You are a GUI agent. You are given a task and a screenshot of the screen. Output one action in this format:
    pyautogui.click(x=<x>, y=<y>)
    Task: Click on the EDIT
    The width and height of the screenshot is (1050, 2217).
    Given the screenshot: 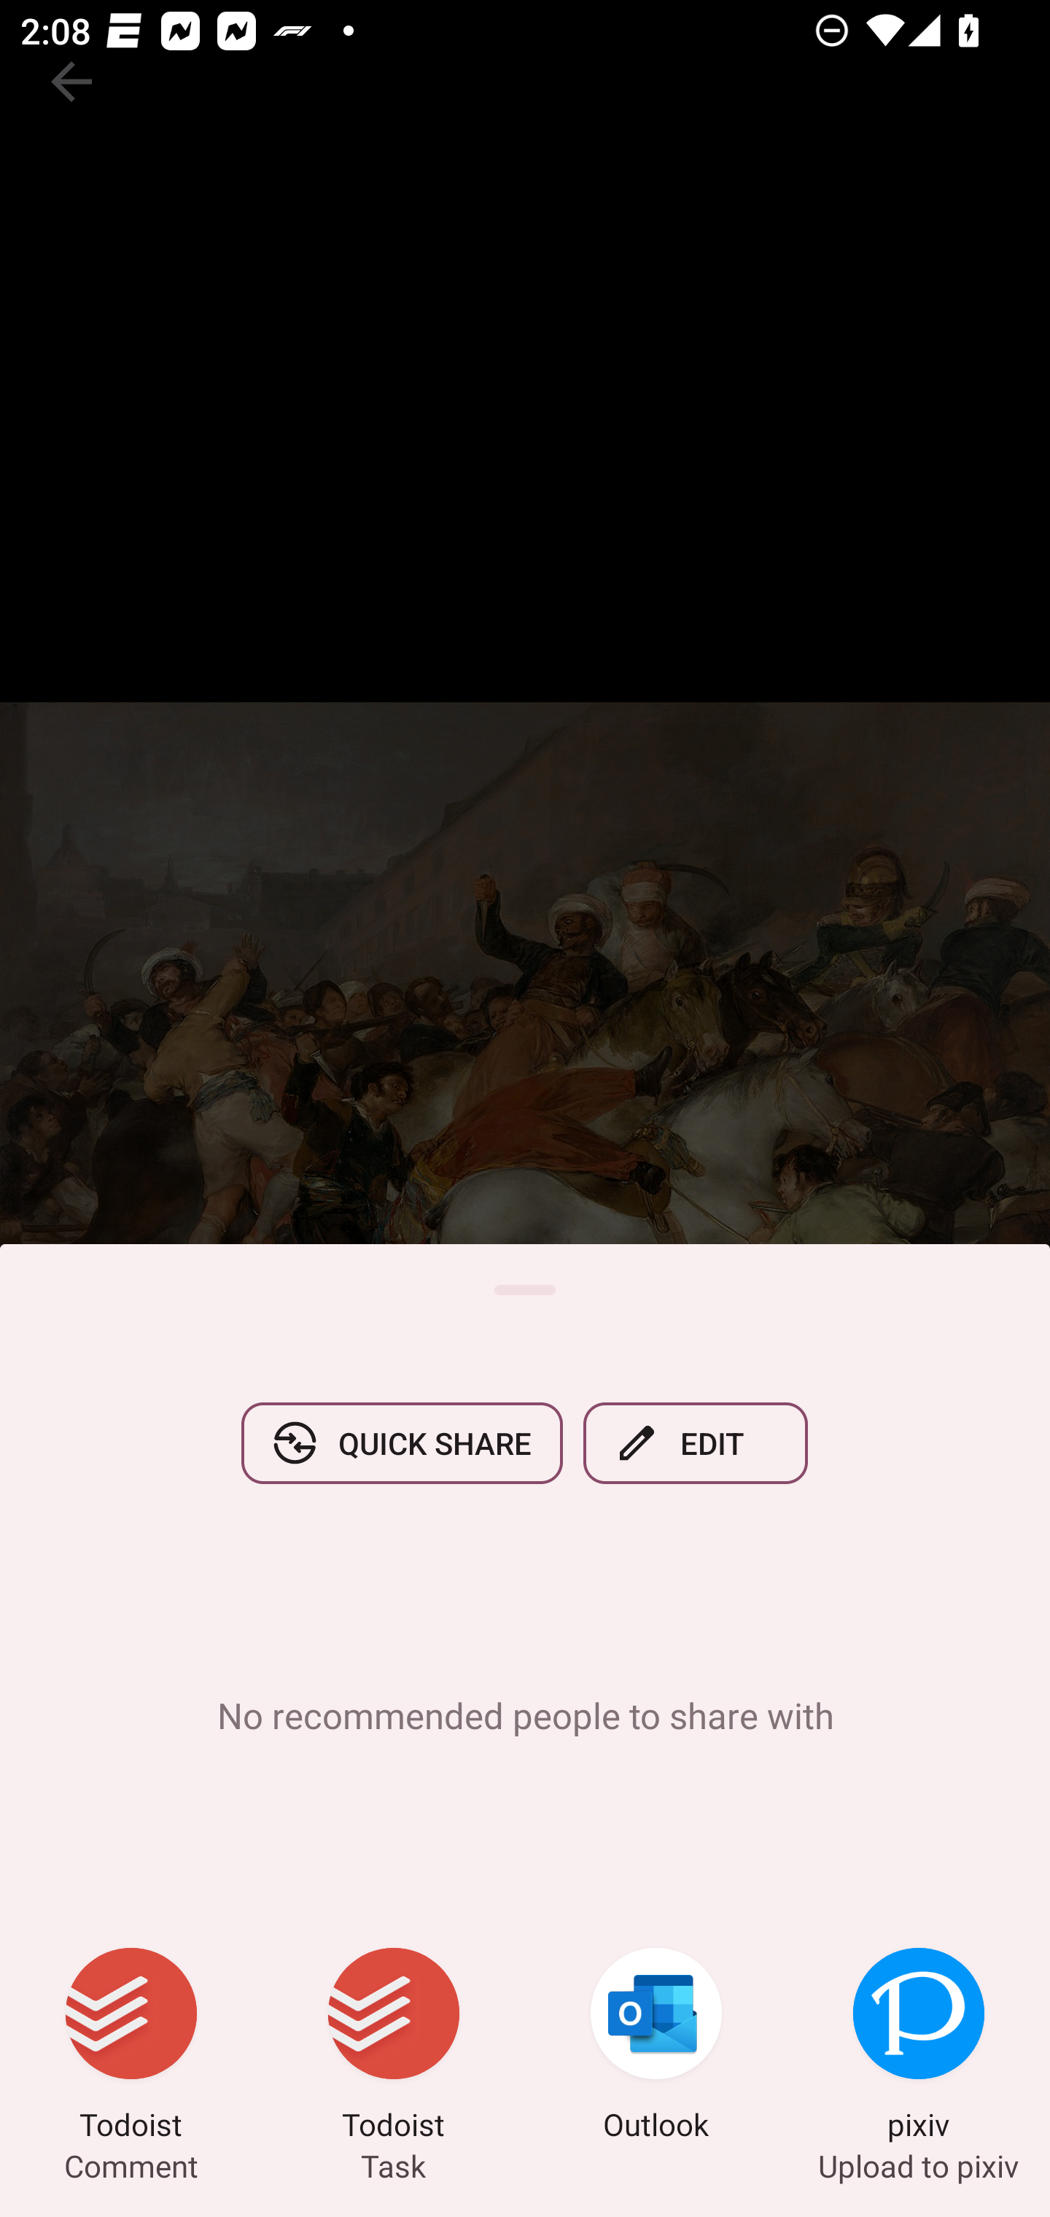 What is the action you would take?
    pyautogui.click(x=696, y=1443)
    